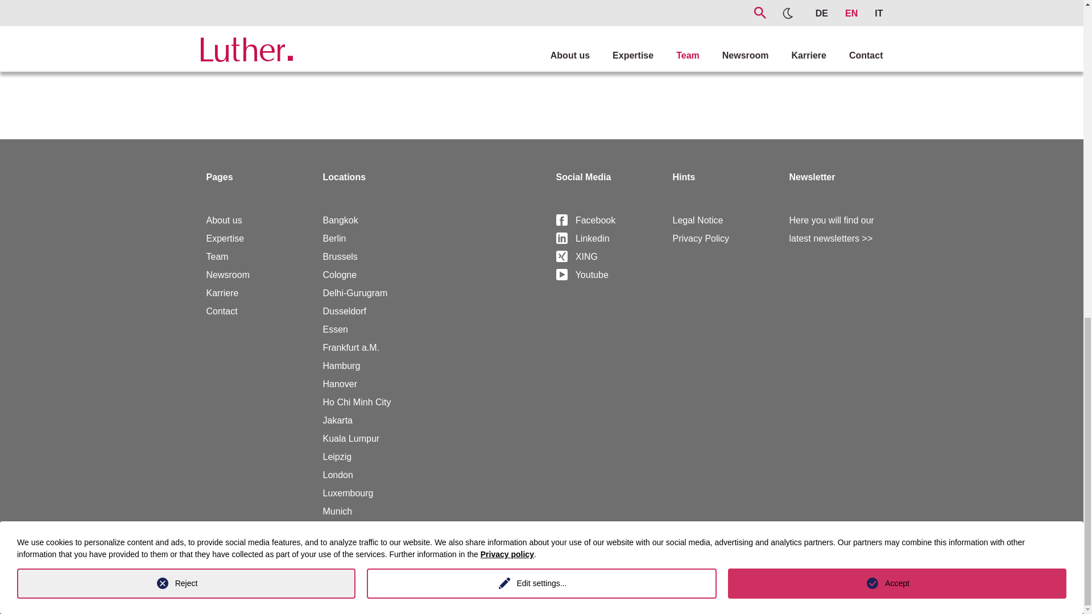 This screenshot has width=1092, height=614. Describe the element at coordinates (224, 221) in the screenshot. I see `About us` at that location.